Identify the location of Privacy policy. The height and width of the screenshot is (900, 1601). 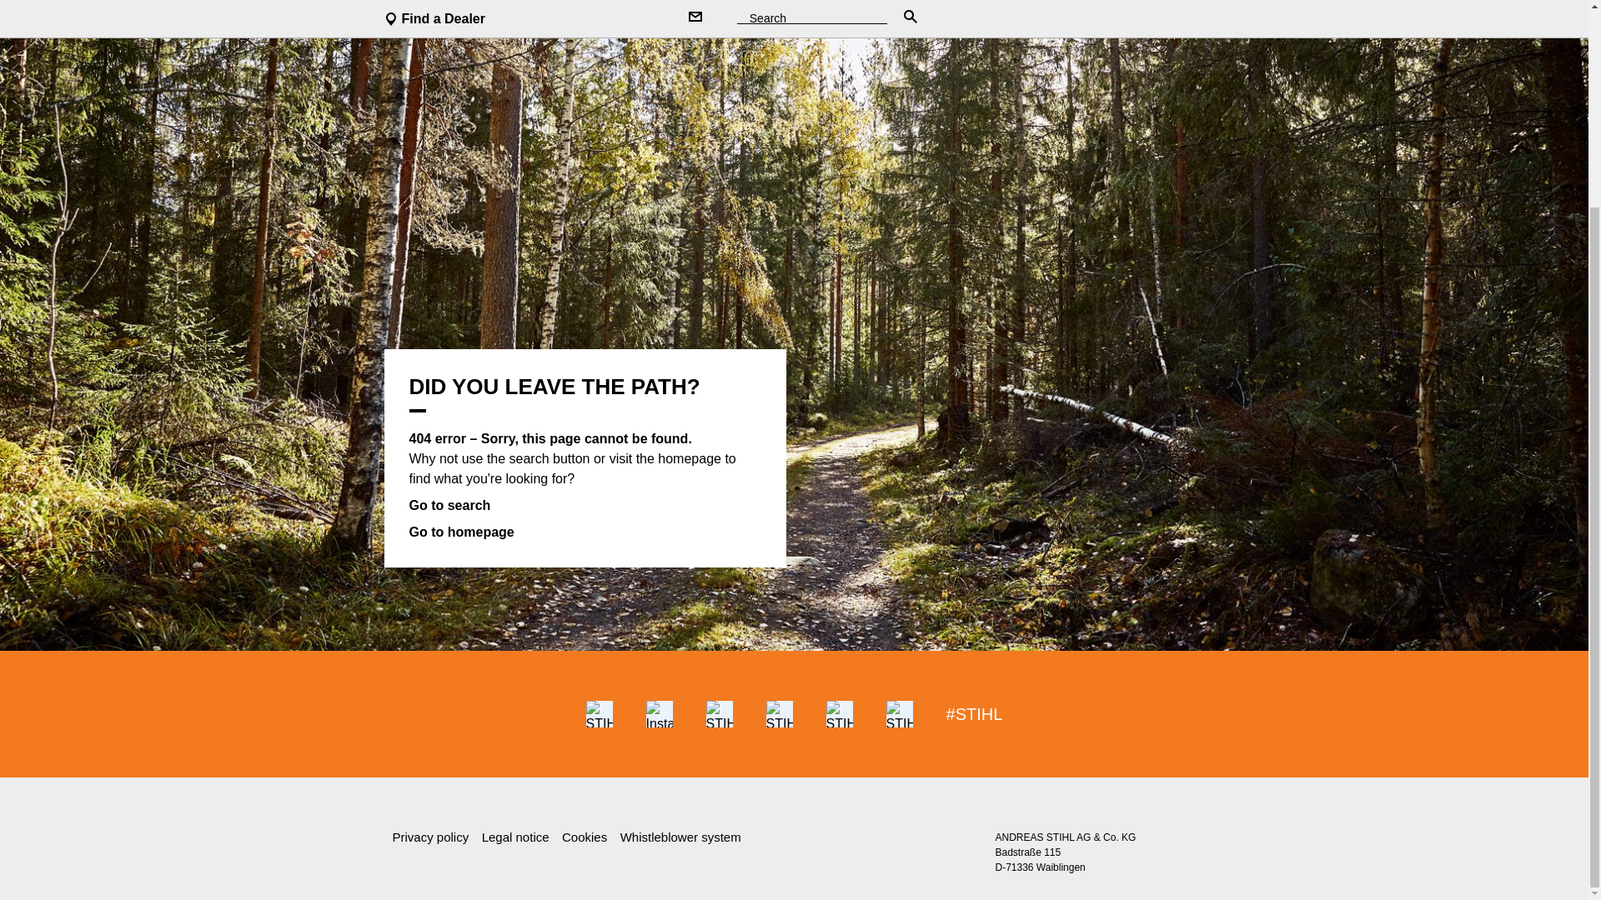
(430, 837).